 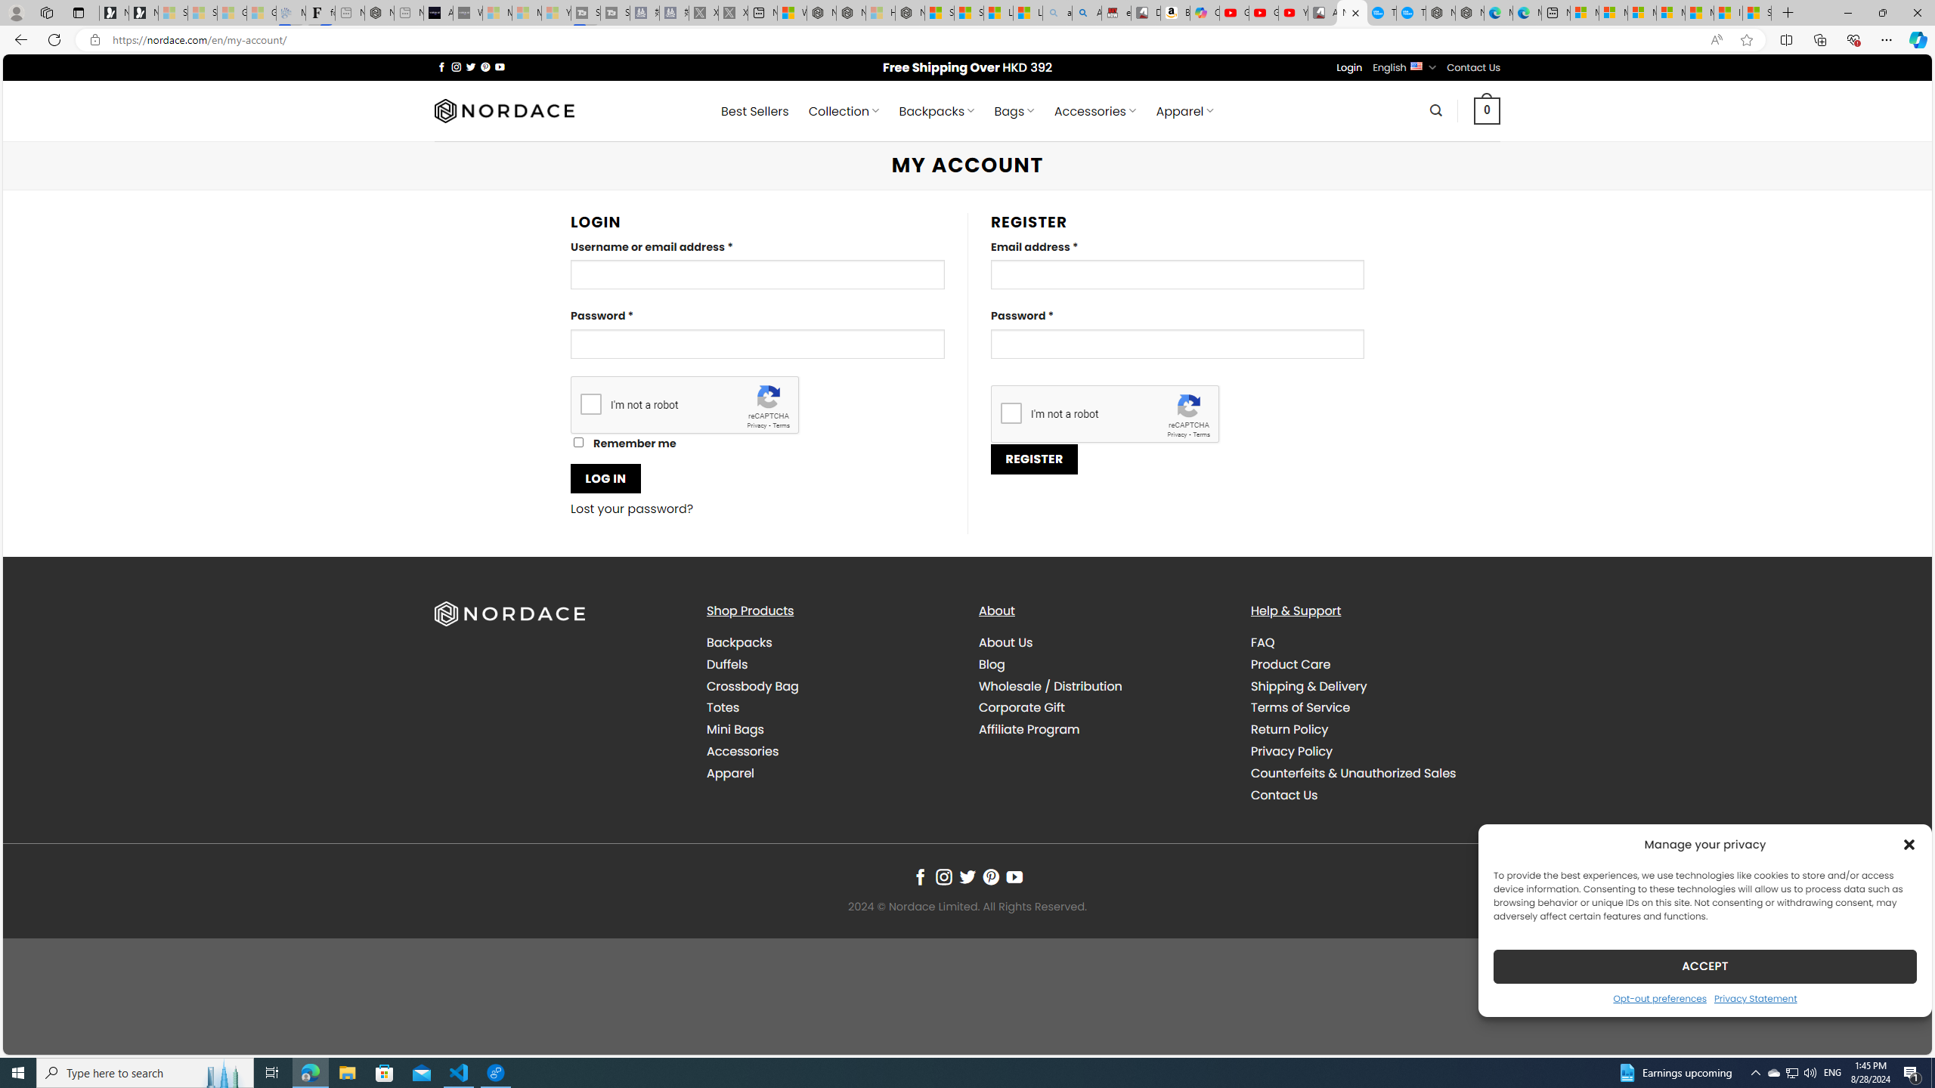 I want to click on Go to top, so click(x=1901, y=1034).